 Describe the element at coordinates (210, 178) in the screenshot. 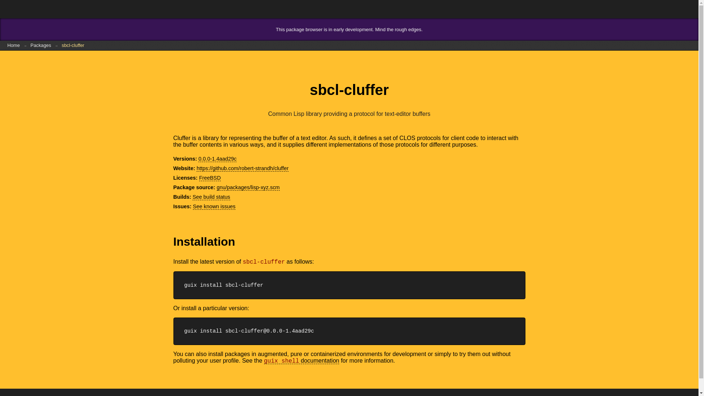

I see `FreeBSD` at that location.